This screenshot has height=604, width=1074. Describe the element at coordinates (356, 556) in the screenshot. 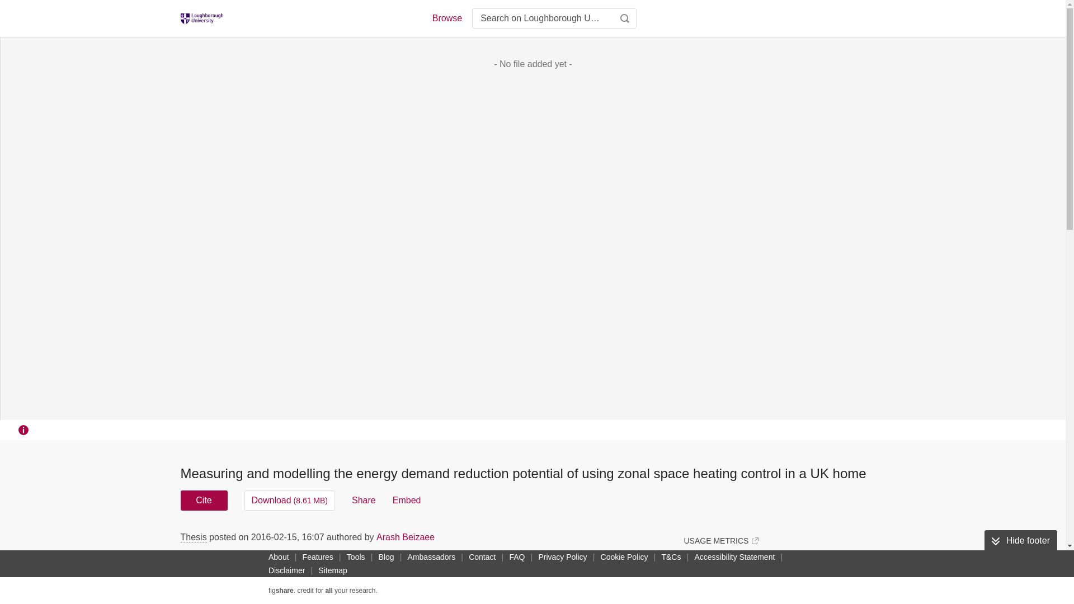

I see `Tools` at that location.